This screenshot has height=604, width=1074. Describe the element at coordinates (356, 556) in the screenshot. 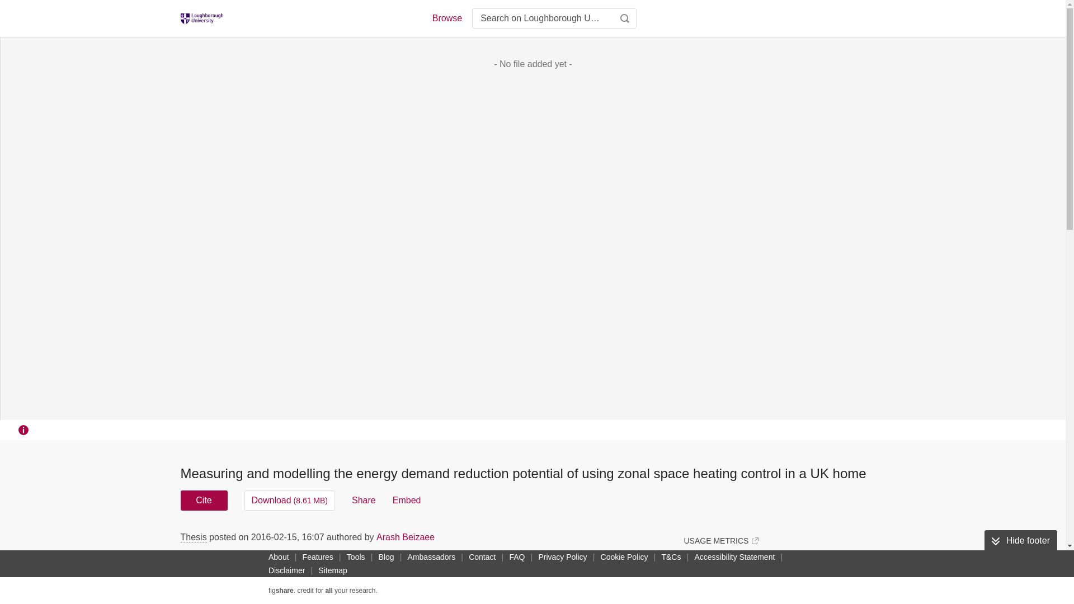

I see `Tools` at that location.